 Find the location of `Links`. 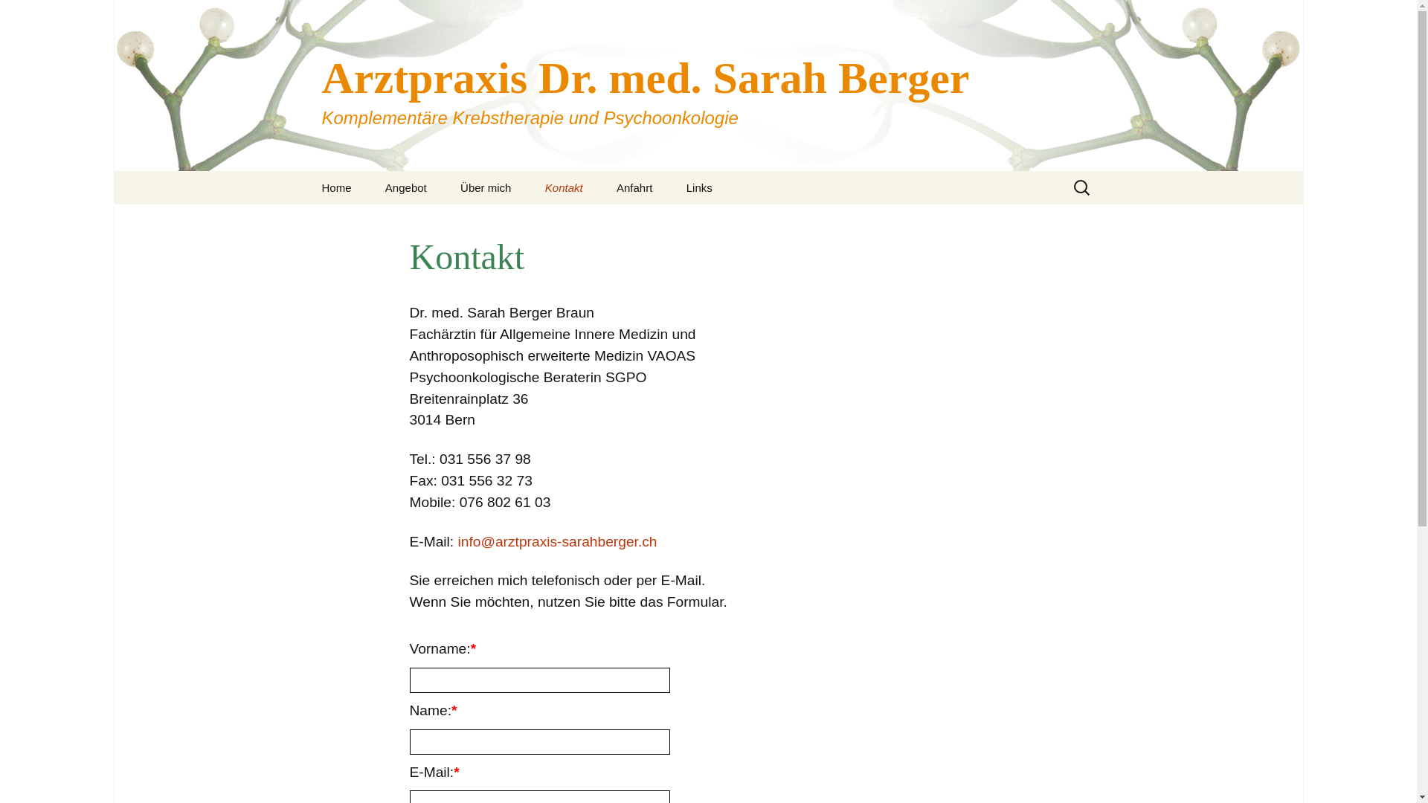

Links is located at coordinates (699, 187).